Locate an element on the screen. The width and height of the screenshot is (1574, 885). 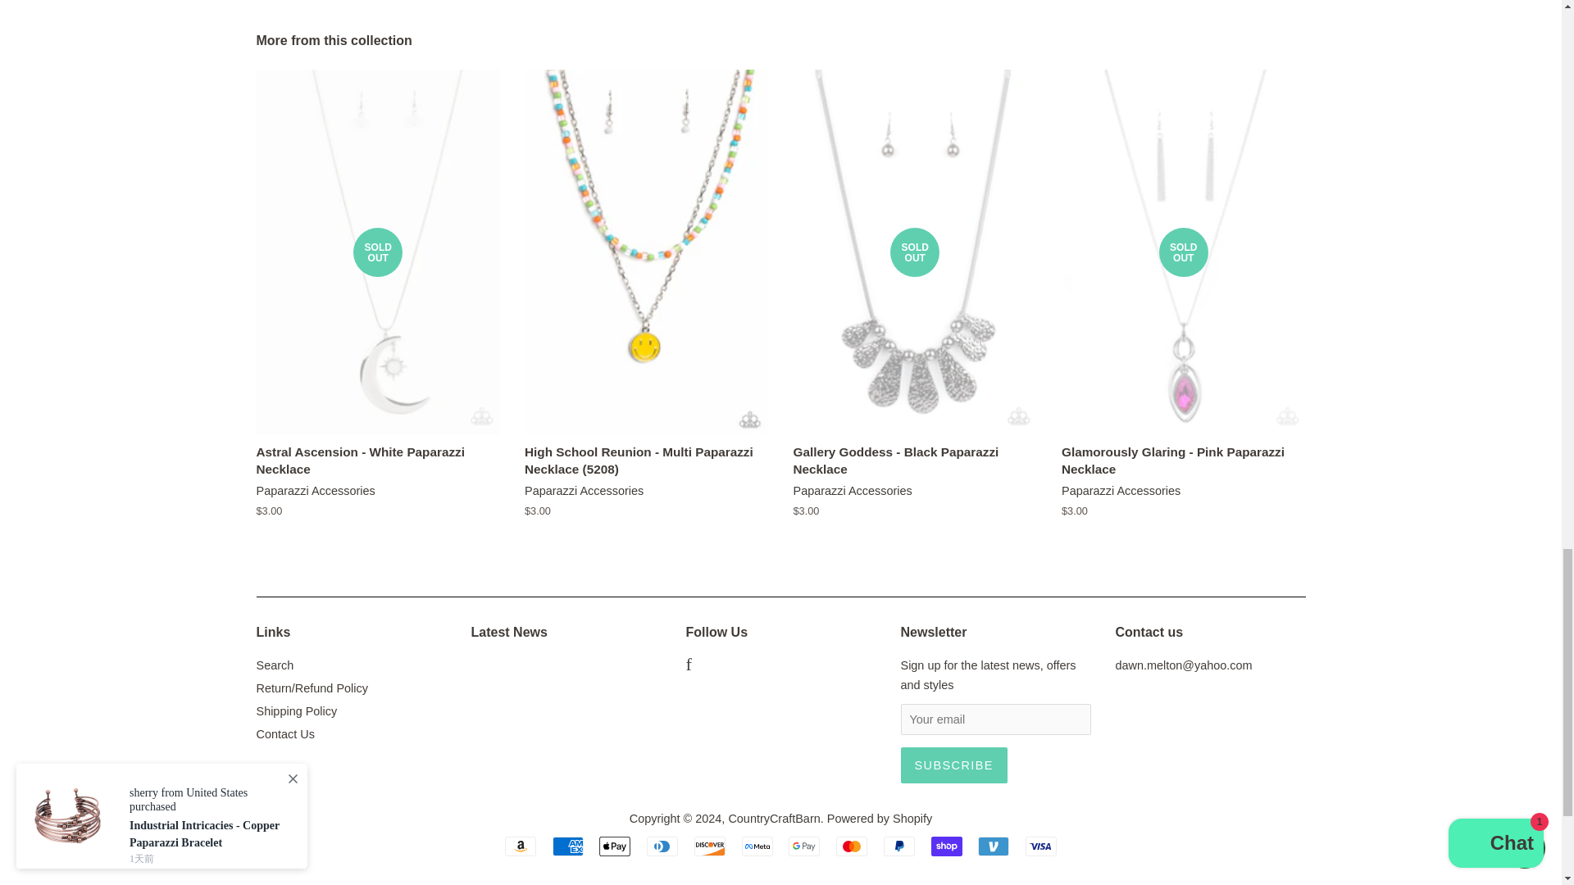
Apple Pay is located at coordinates (615, 846).